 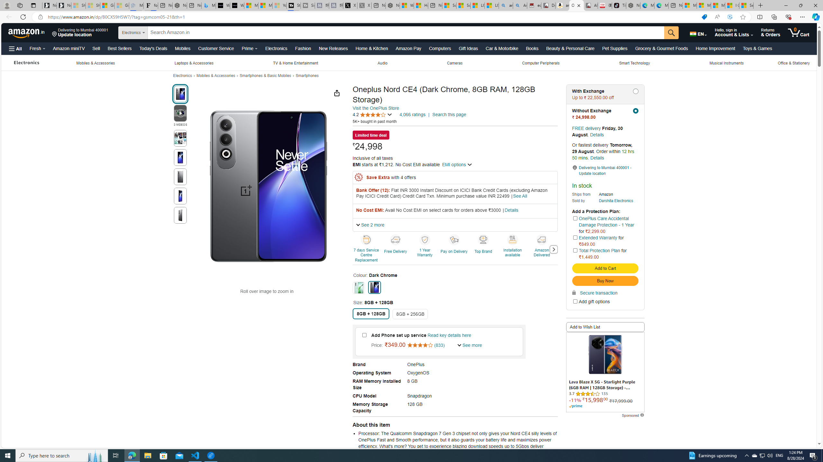 I want to click on Enhance video, so click(x=730, y=17).